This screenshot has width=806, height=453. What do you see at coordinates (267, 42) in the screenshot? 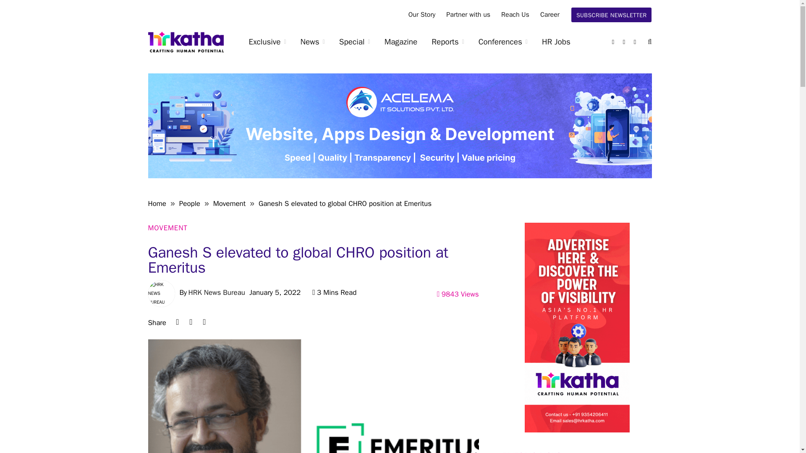
I see `Exclusive` at bounding box center [267, 42].